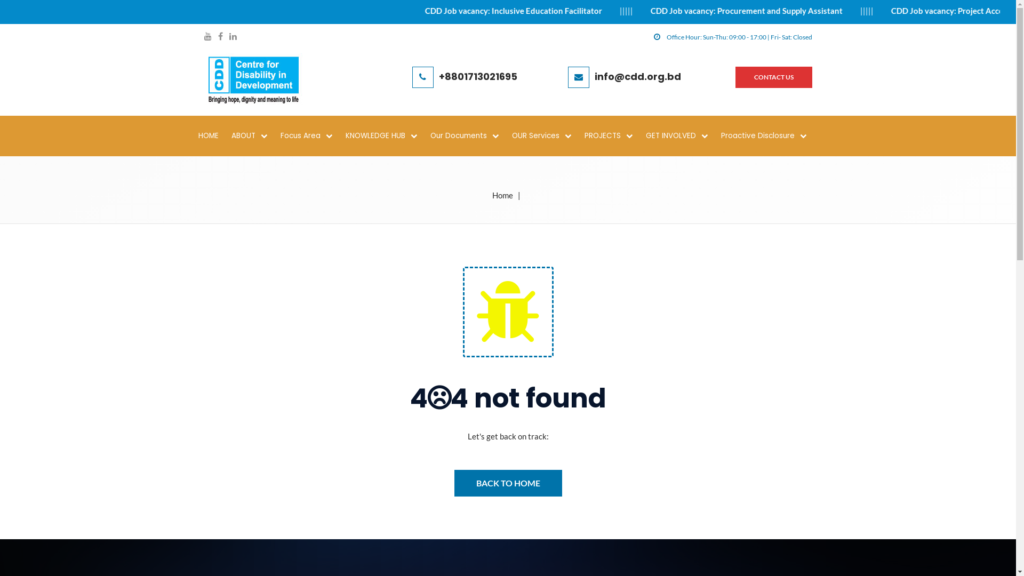 This screenshot has height=576, width=1024. What do you see at coordinates (547, 136) in the screenshot?
I see `OUR Services` at bounding box center [547, 136].